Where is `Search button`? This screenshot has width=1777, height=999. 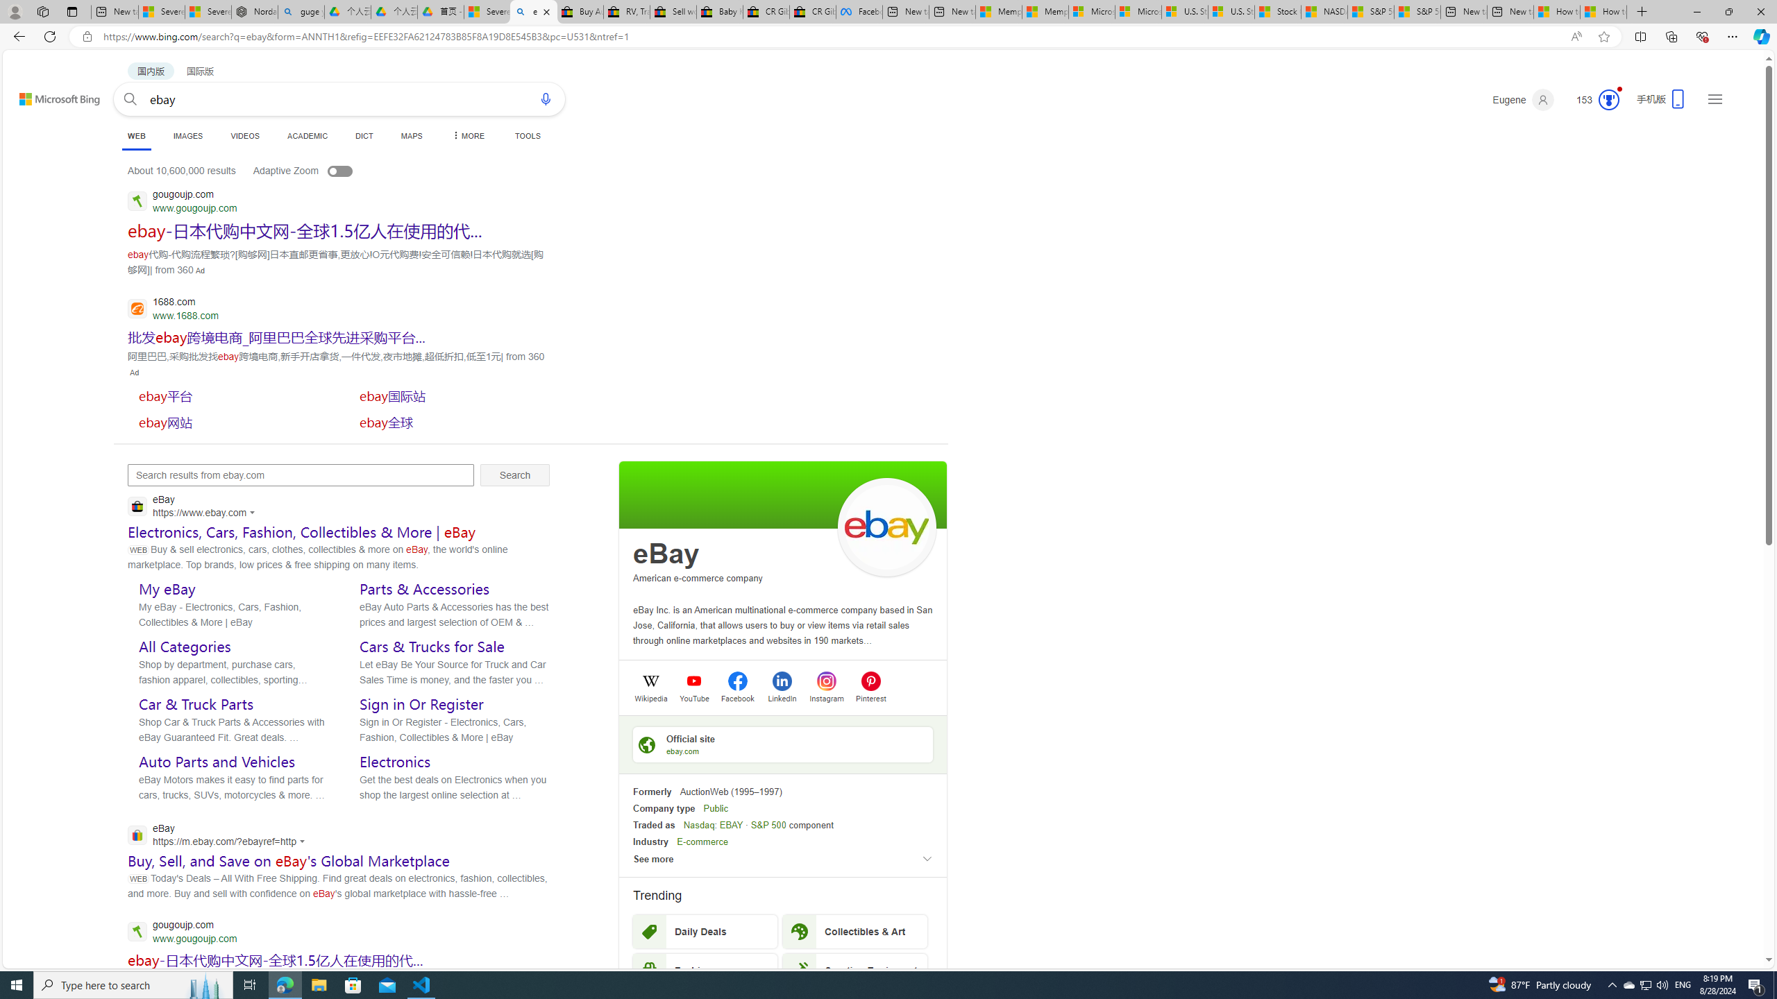
Search button is located at coordinates (130, 99).